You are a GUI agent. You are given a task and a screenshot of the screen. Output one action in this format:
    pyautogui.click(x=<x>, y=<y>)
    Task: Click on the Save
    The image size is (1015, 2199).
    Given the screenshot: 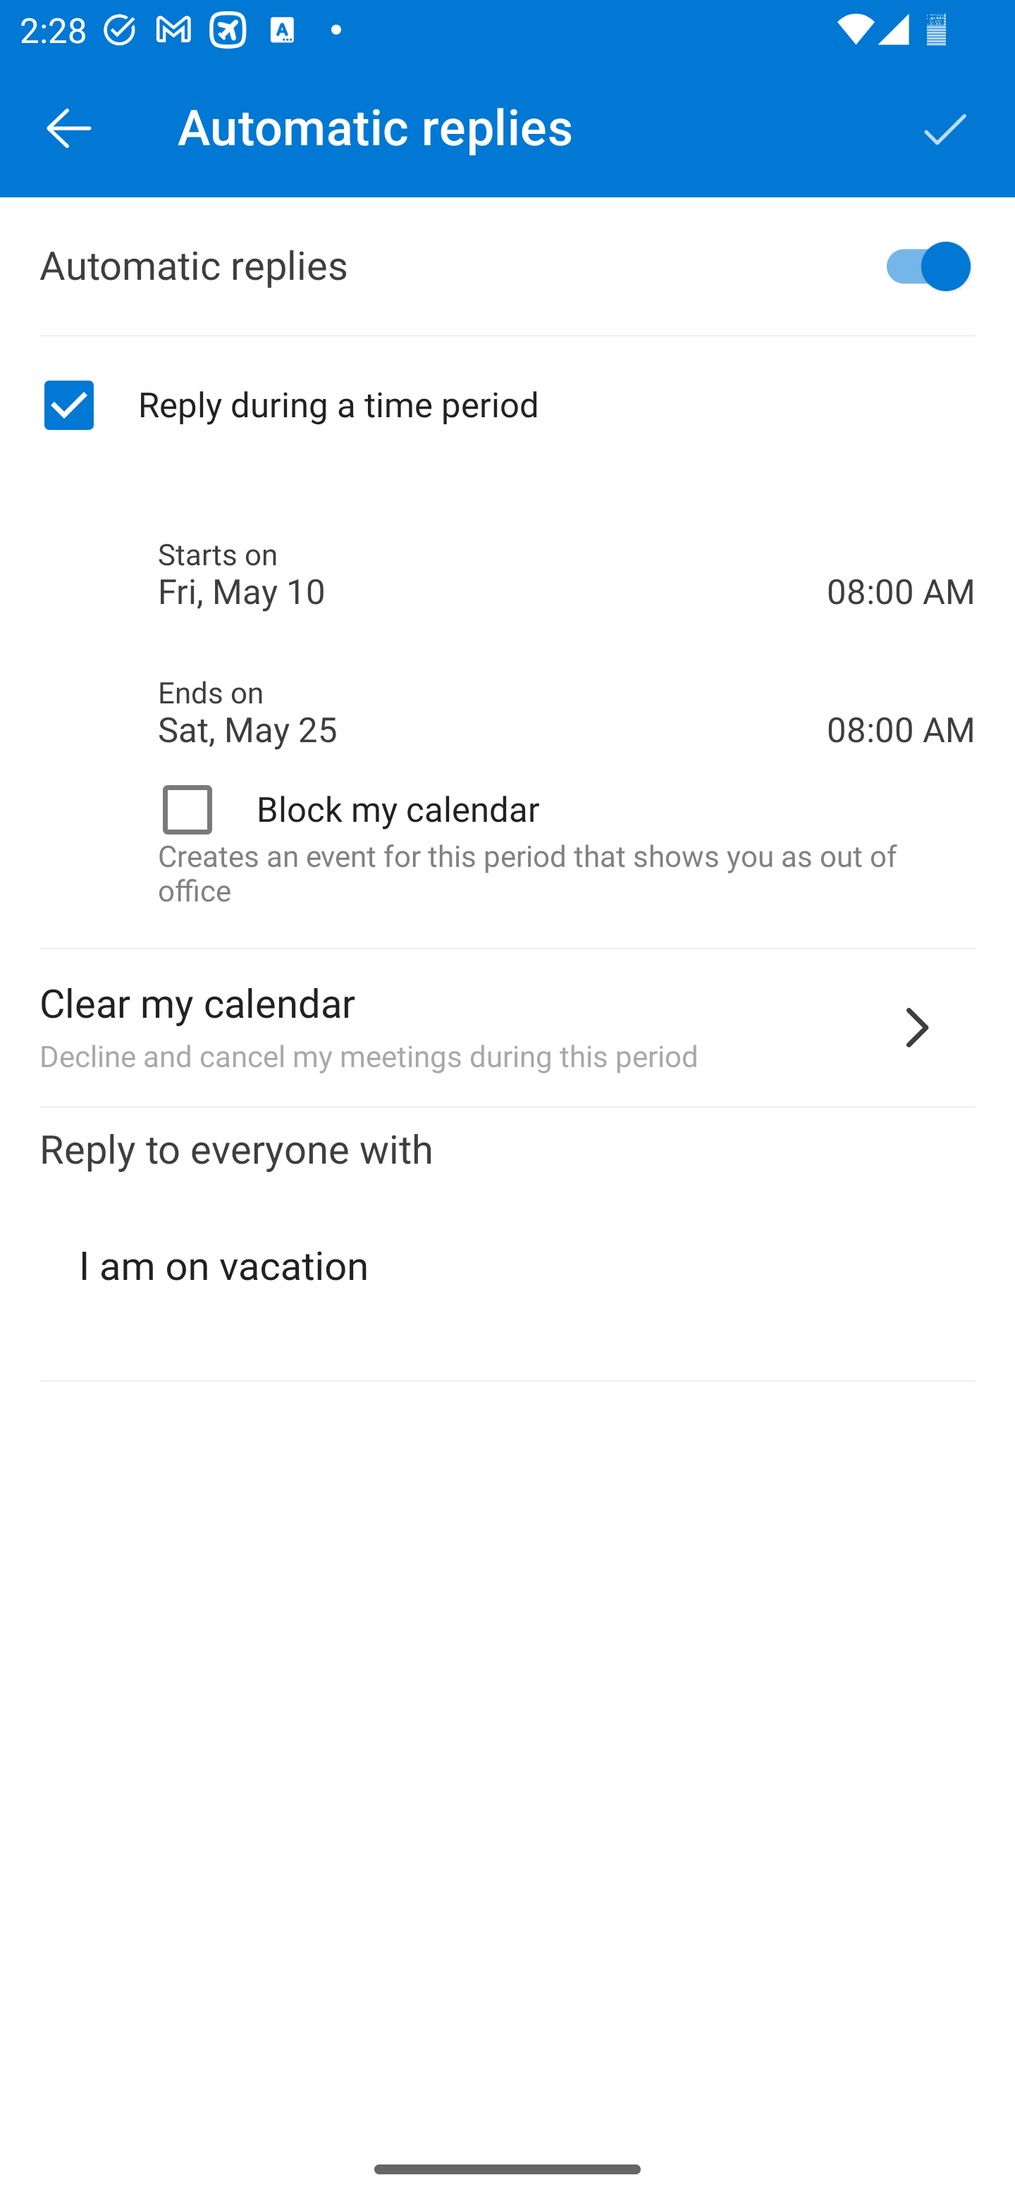 What is the action you would take?
    pyautogui.click(x=946, y=127)
    